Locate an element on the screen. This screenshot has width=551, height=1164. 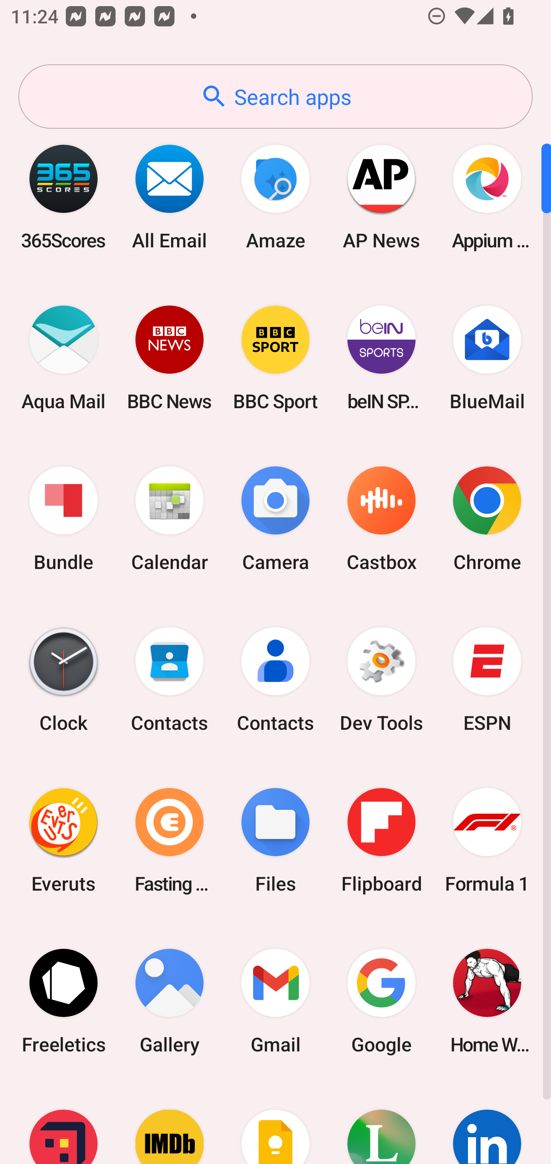
BBC News is located at coordinates (170, 358).